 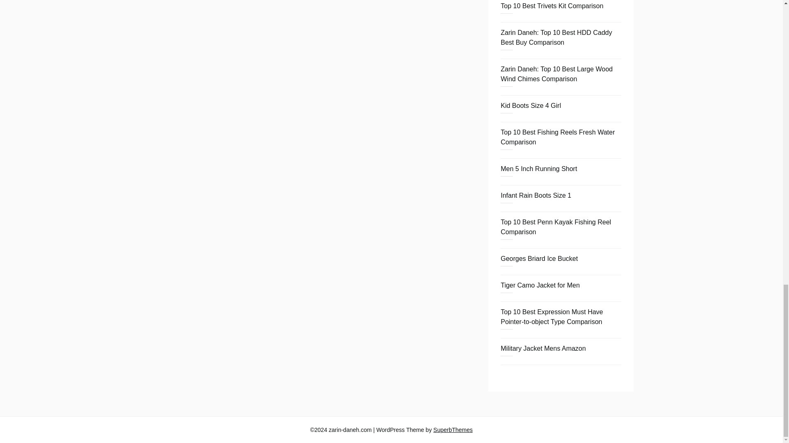 What do you see at coordinates (536, 195) in the screenshot?
I see `Infant Rain Boots Size 1` at bounding box center [536, 195].